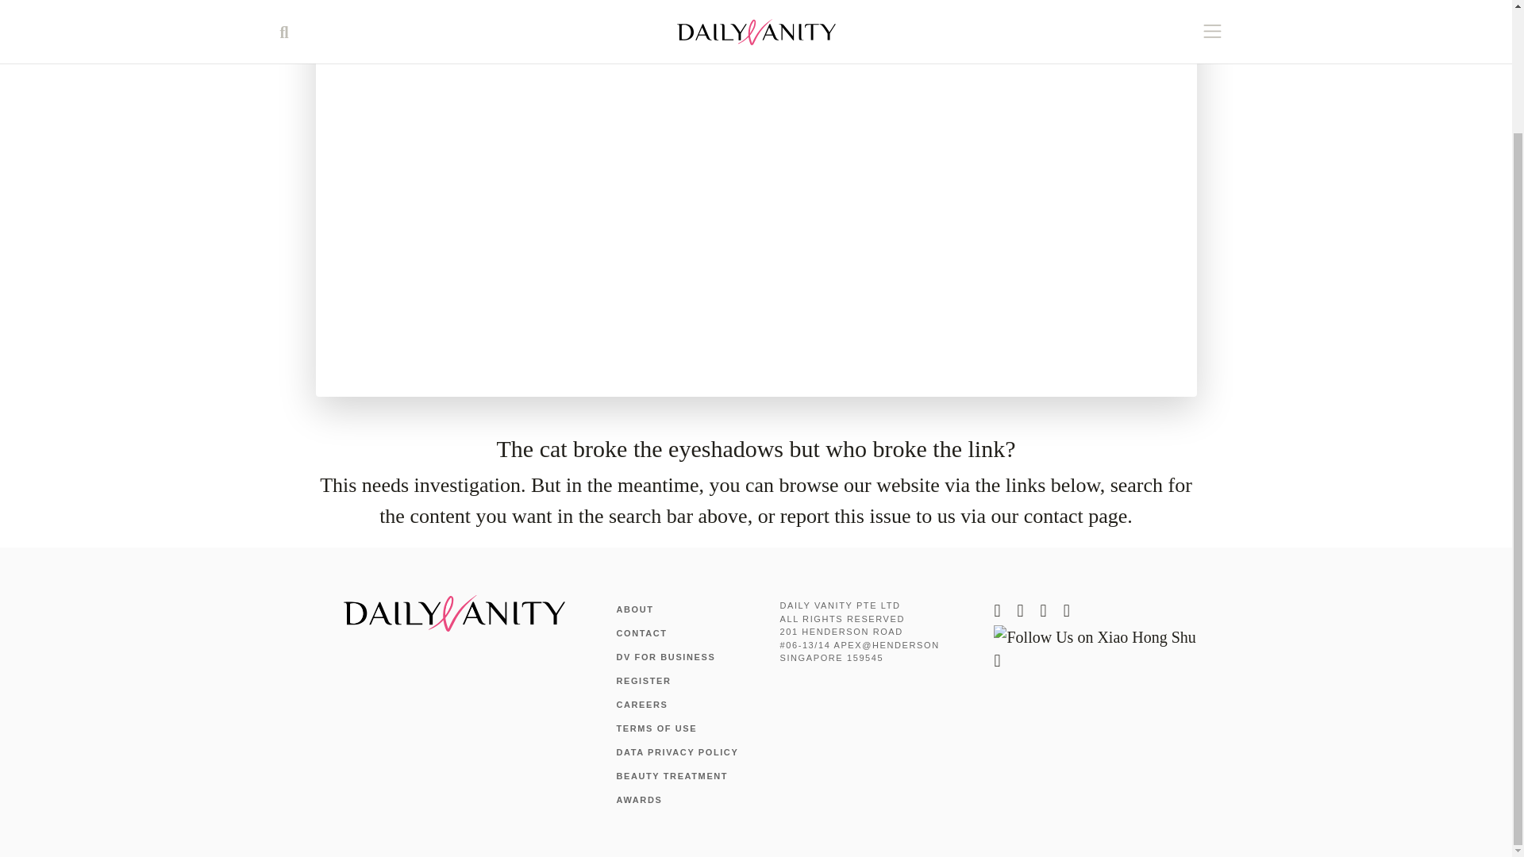 The image size is (1524, 857). I want to click on DV FOR BUSINESS, so click(665, 656).